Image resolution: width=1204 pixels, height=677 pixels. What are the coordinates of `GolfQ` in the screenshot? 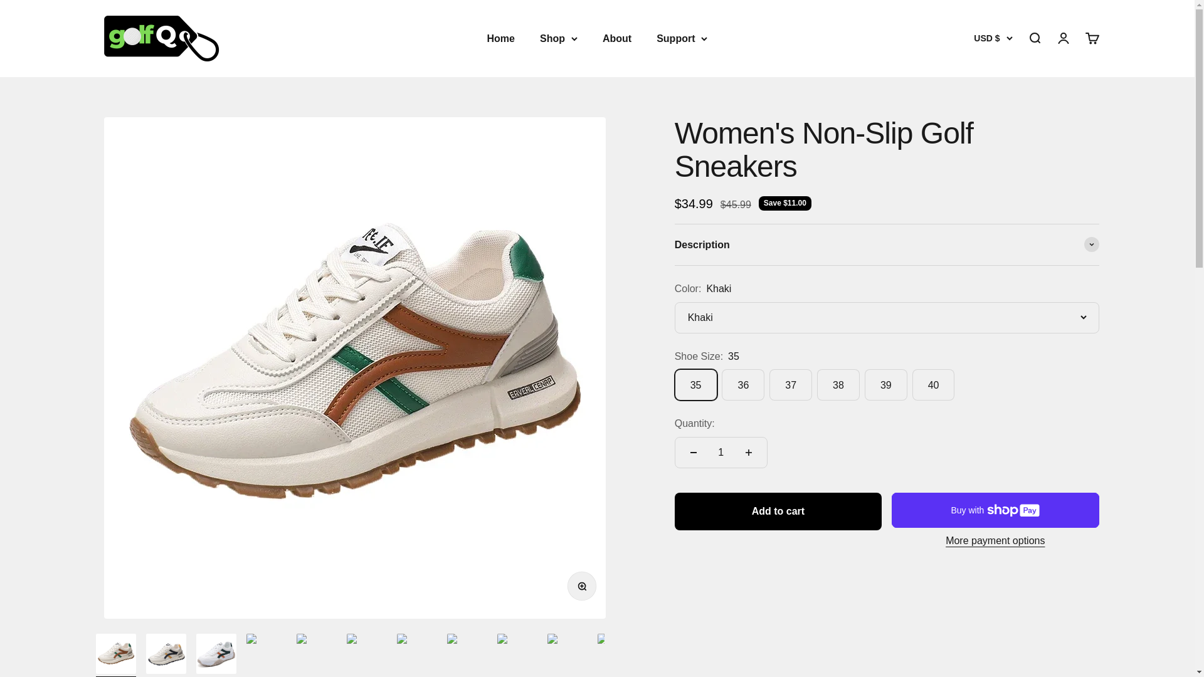 It's located at (157, 38).